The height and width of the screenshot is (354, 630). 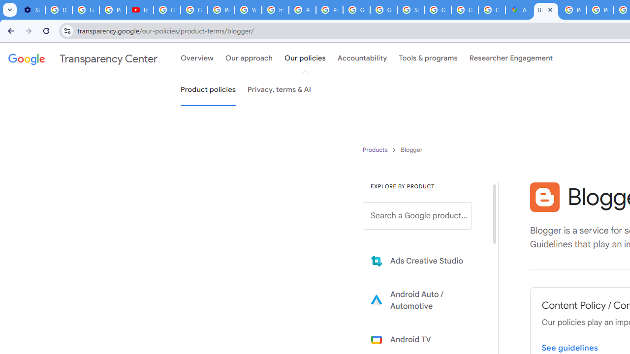 I want to click on Introduction | Google Privacy Policy - YouTube, so click(x=140, y=10).